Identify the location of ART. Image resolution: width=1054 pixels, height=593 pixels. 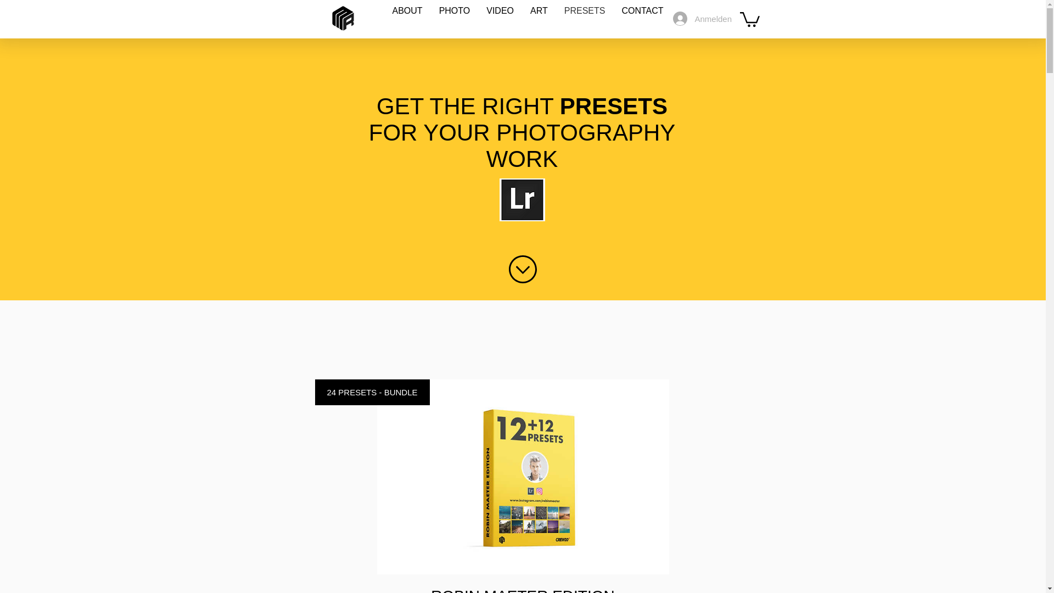
(539, 19).